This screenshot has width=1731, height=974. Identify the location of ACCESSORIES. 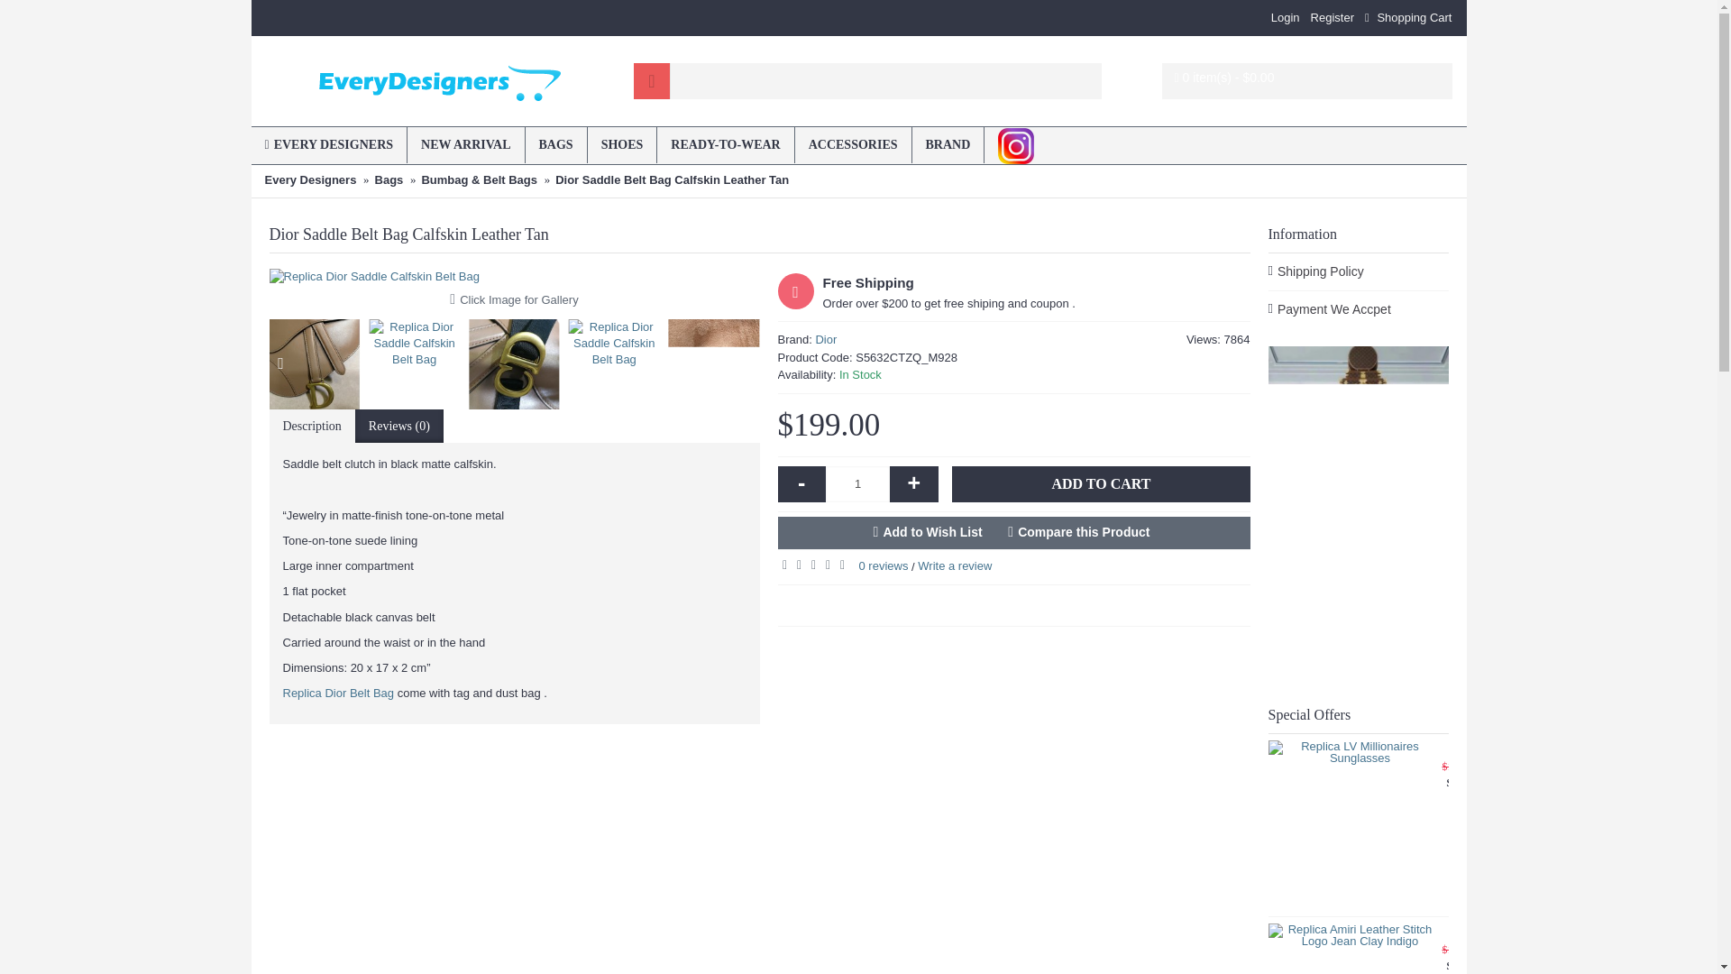
(853, 145).